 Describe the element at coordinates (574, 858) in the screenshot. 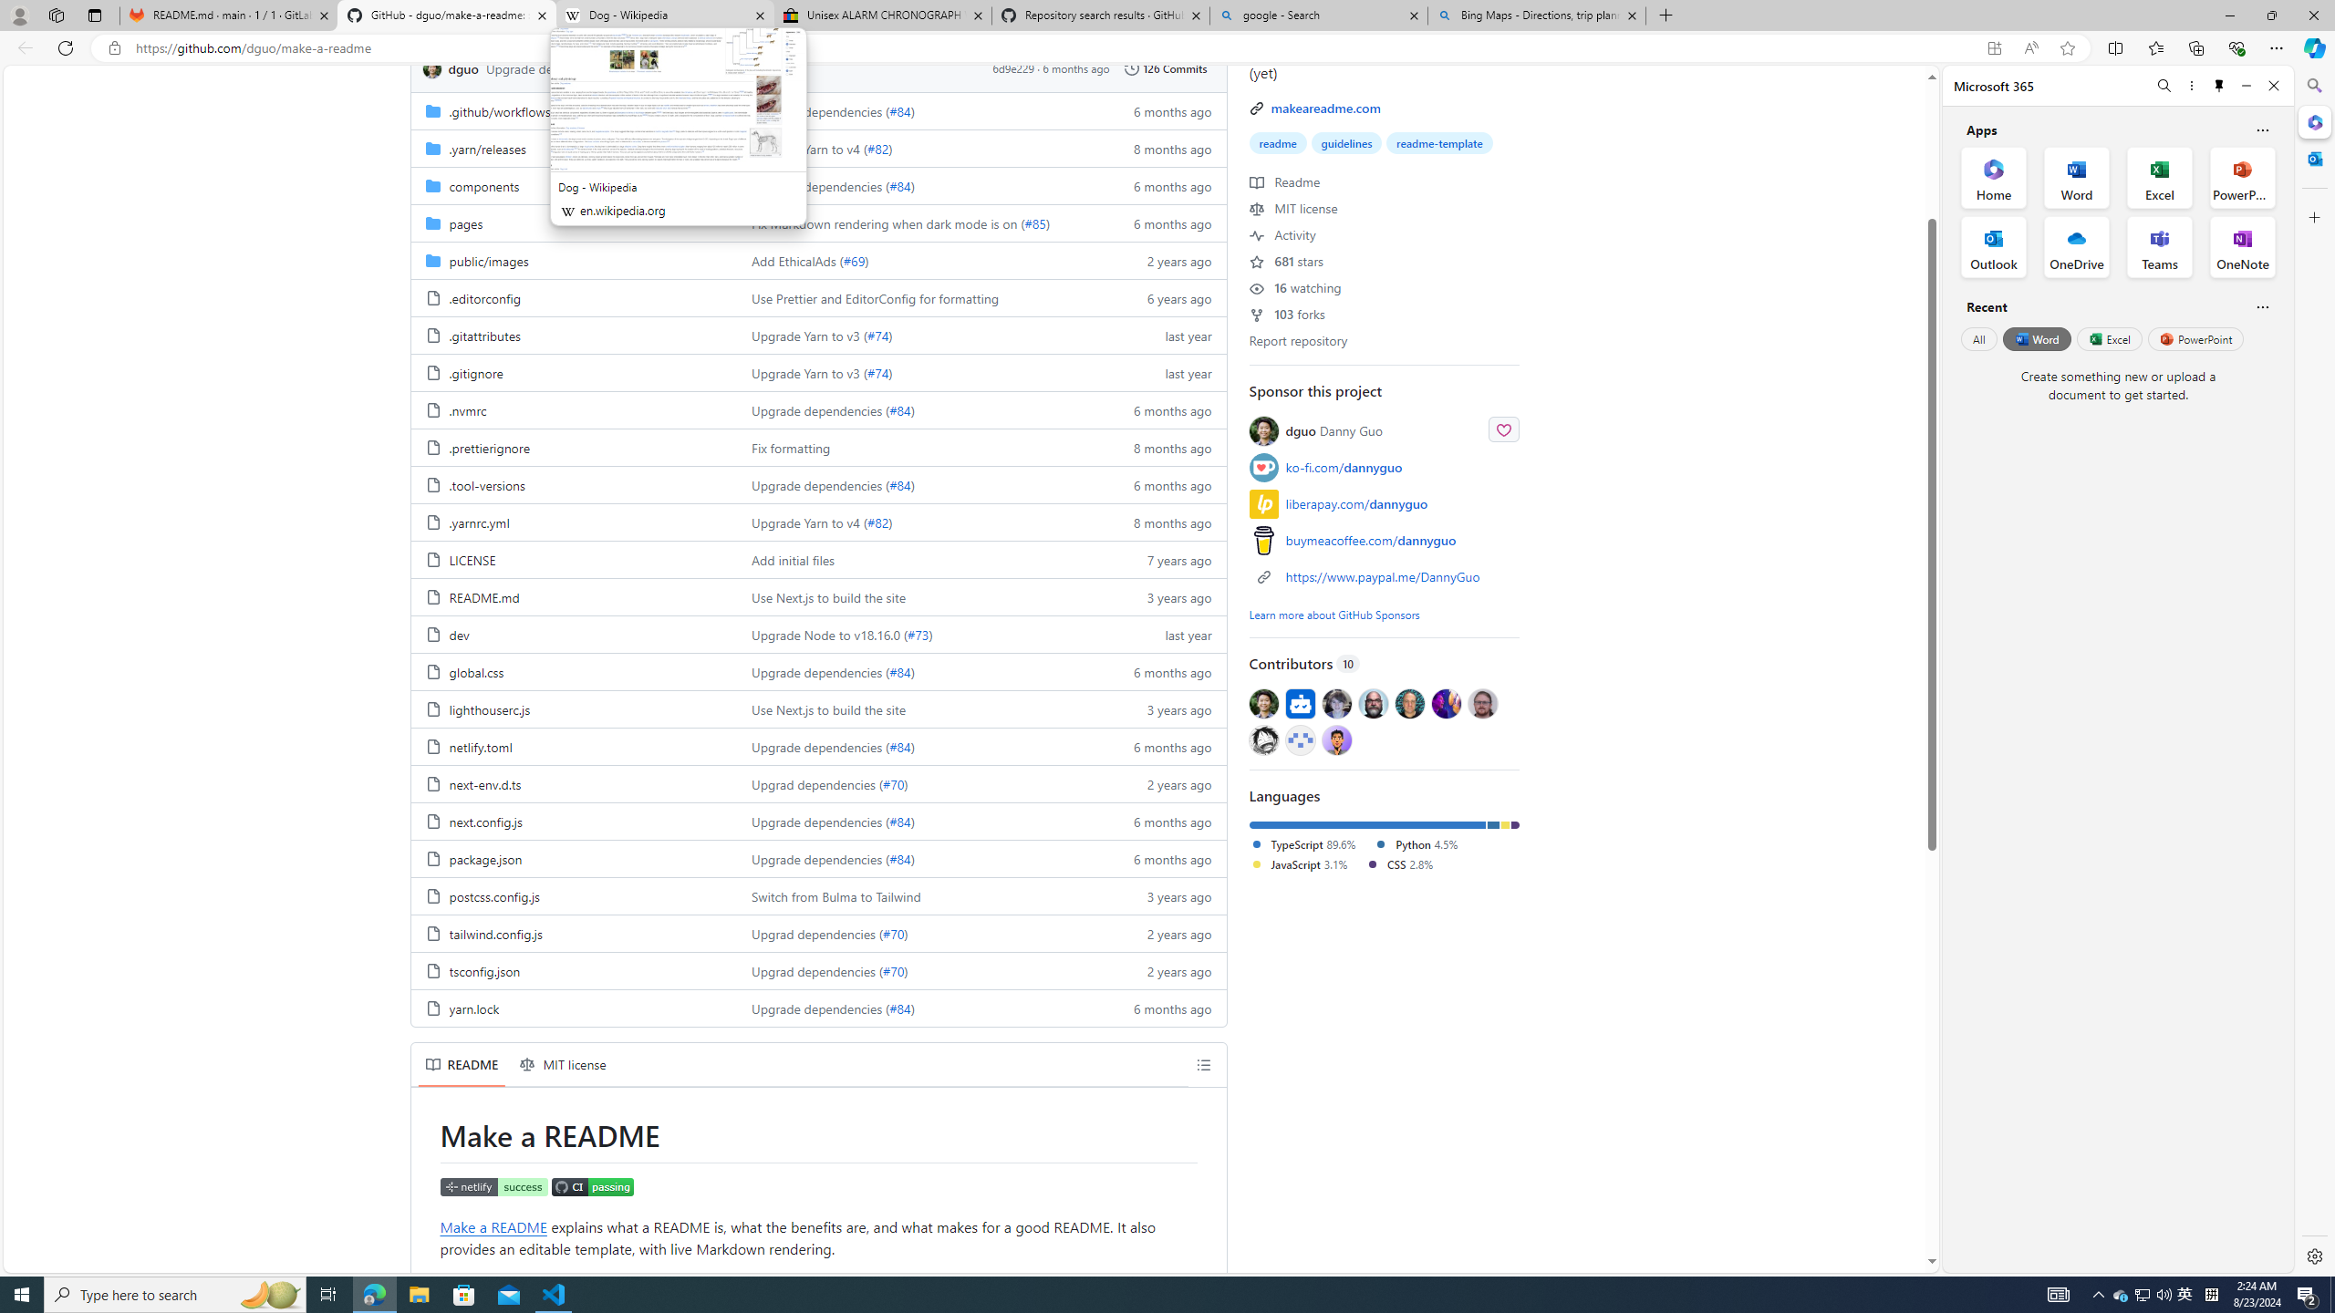

I see `package.json, (File)` at that location.